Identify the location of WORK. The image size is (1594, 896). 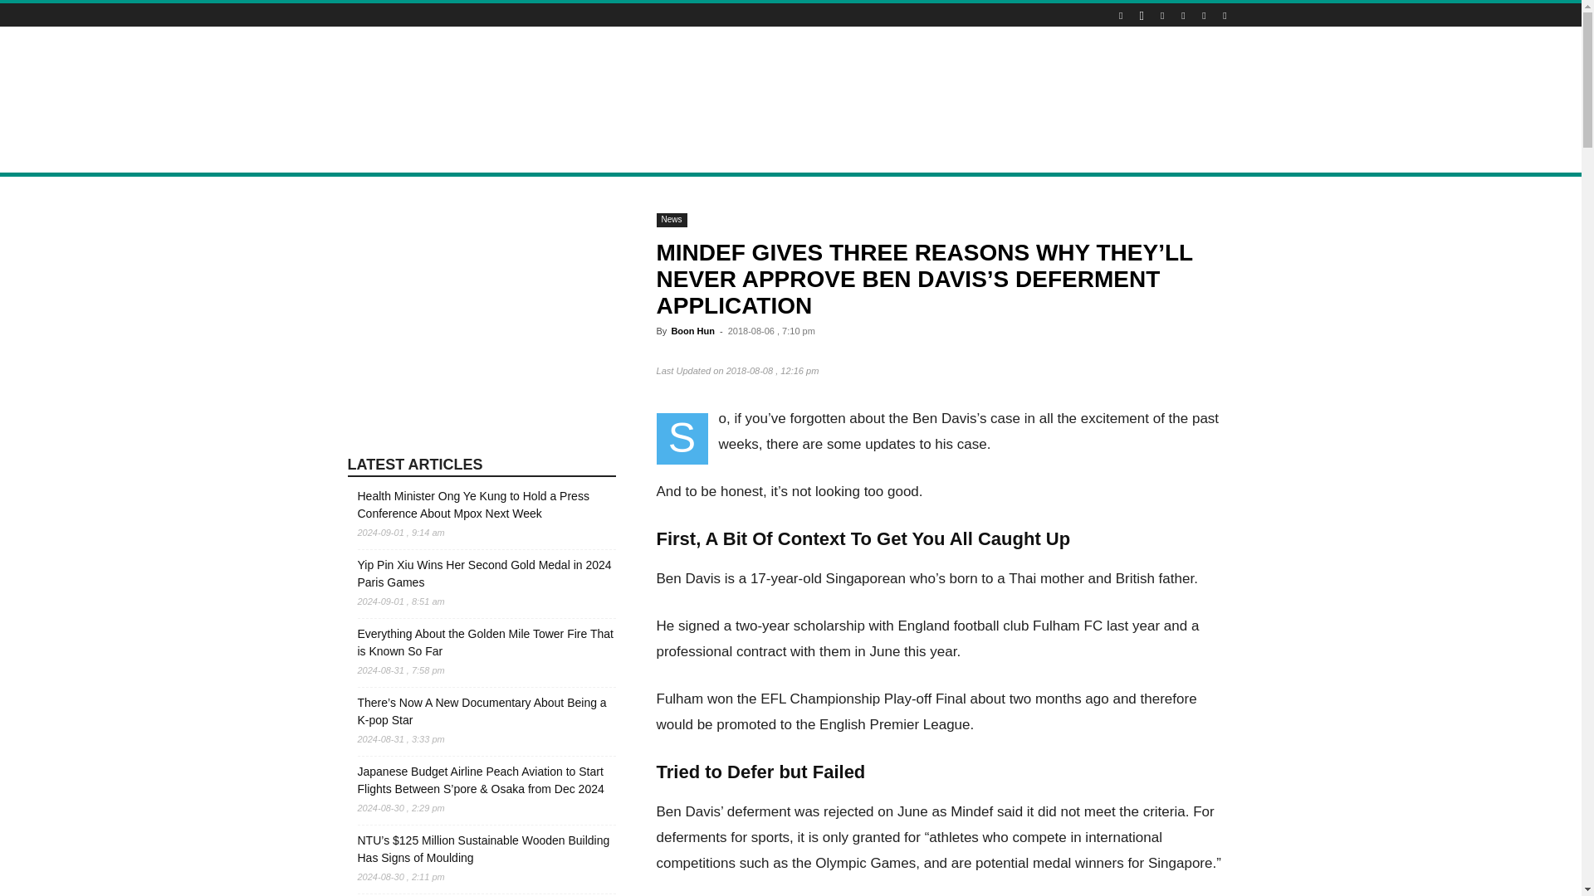
(903, 153).